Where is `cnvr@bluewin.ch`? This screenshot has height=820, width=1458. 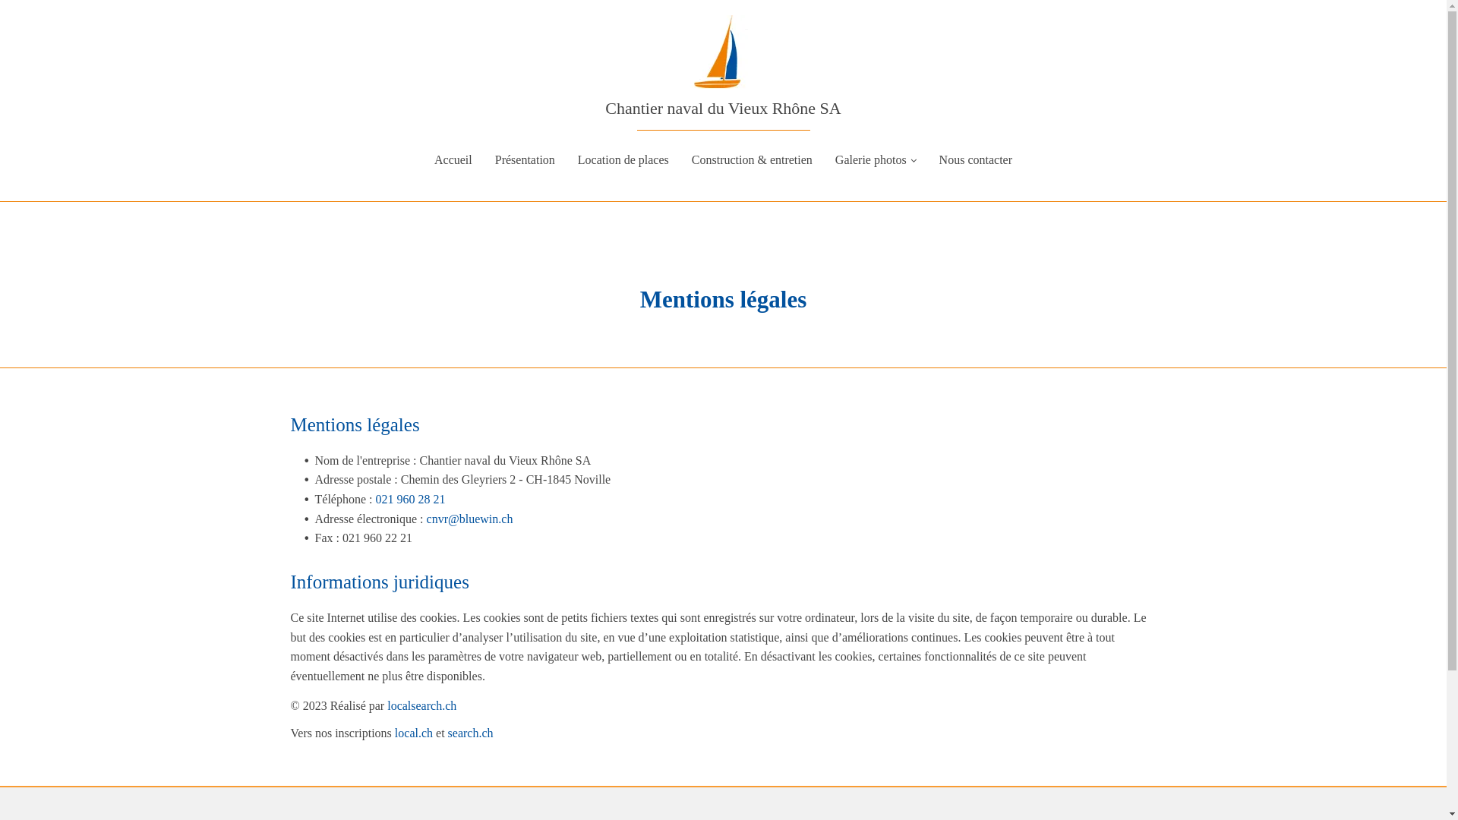
cnvr@bluewin.ch is located at coordinates (470, 519).